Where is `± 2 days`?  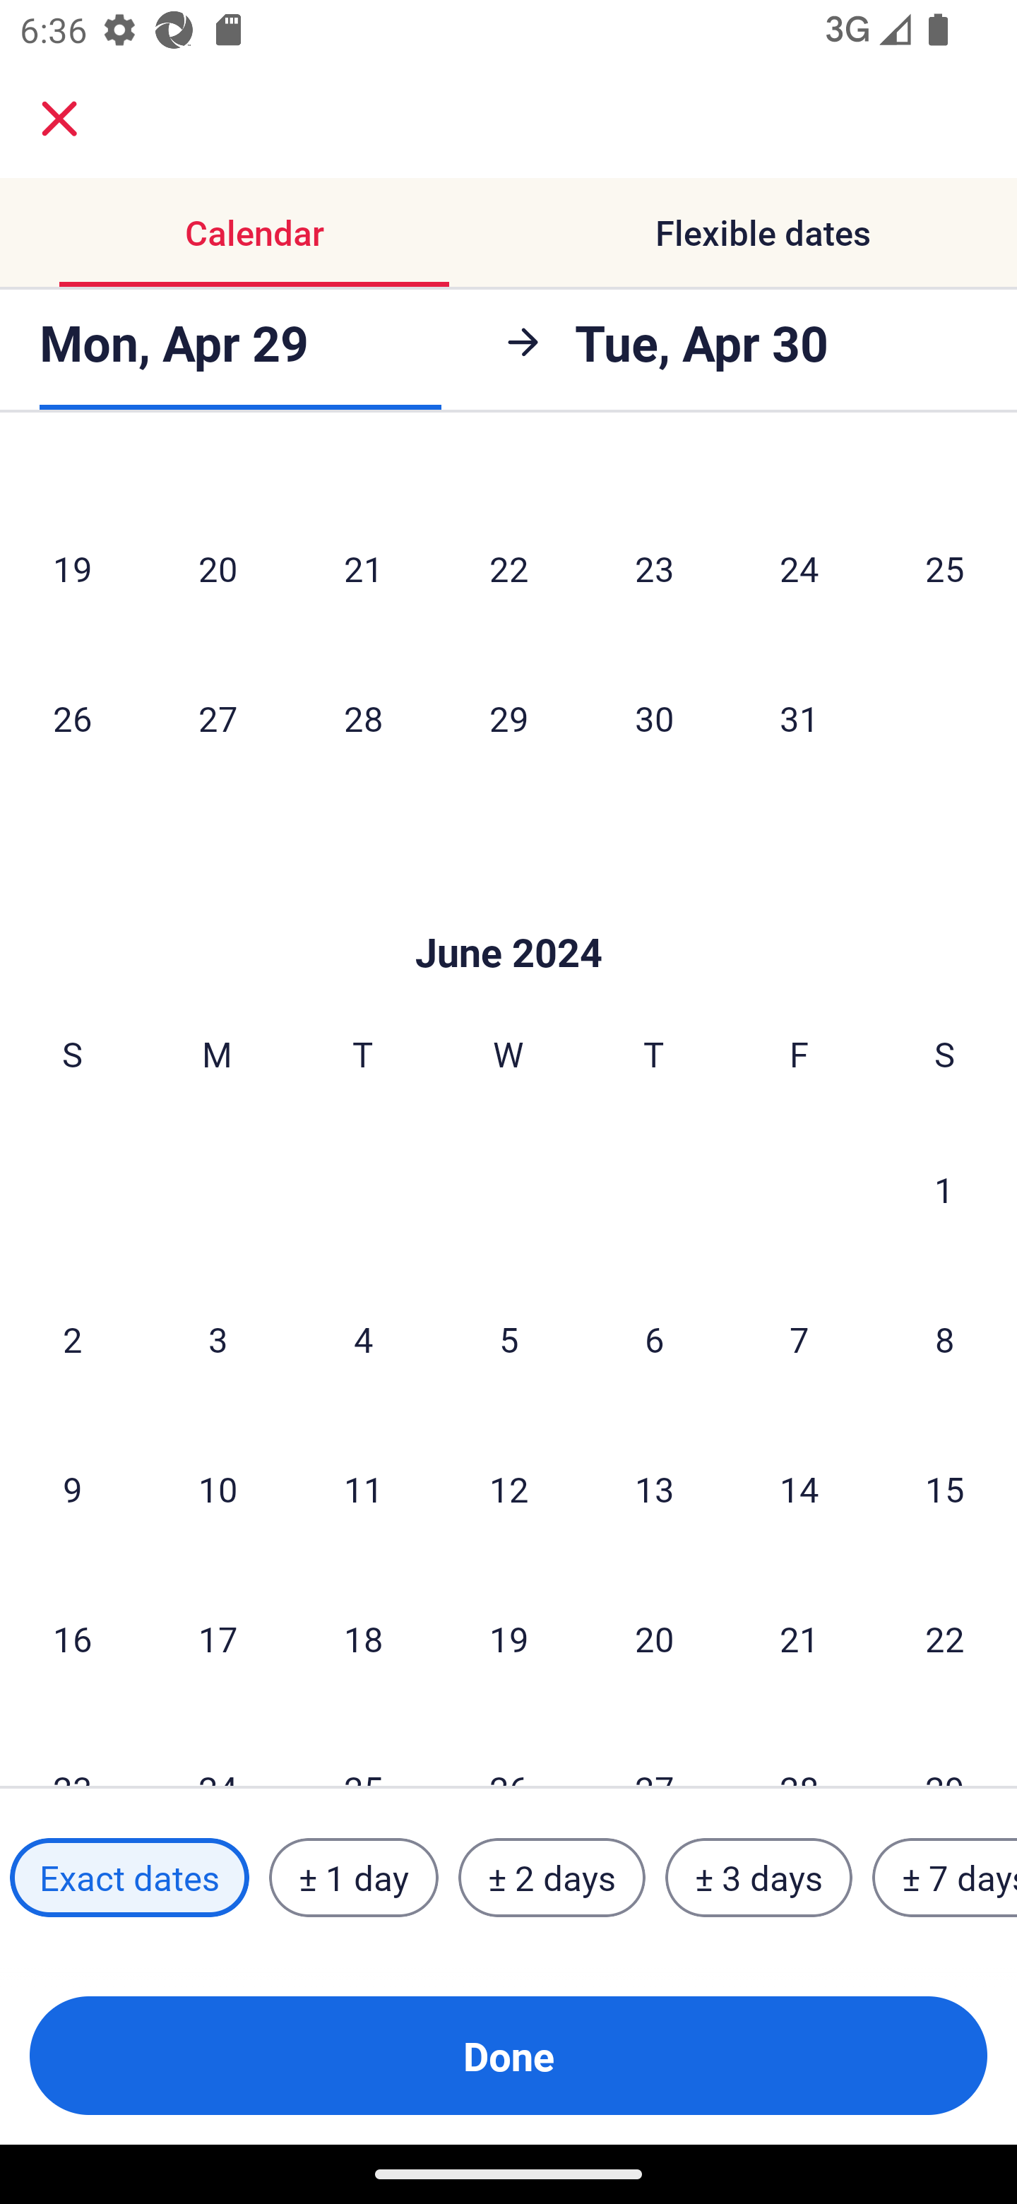 ± 2 days is located at coordinates (552, 1878).